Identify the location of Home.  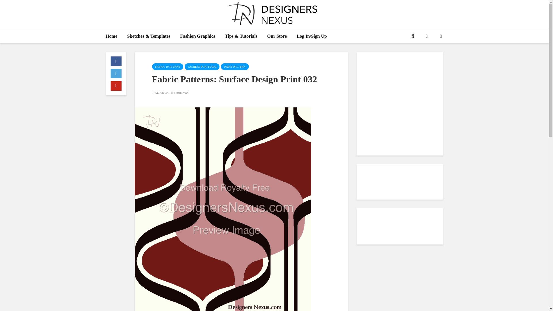
(111, 36).